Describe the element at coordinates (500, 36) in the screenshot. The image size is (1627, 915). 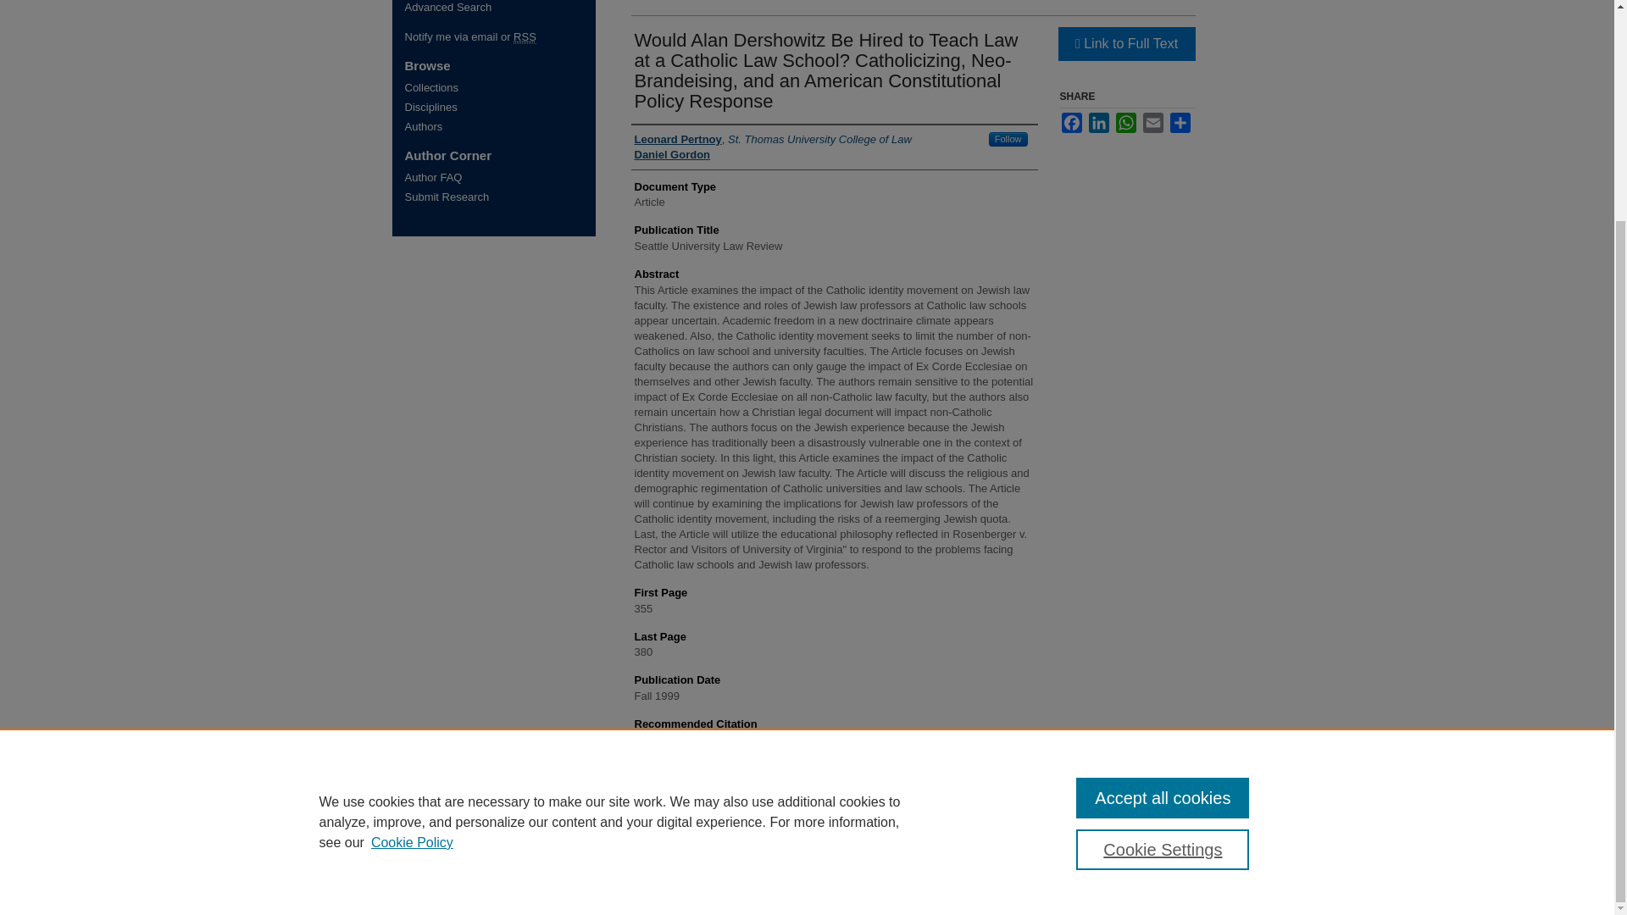
I see `Notify me via email or RSS` at that location.